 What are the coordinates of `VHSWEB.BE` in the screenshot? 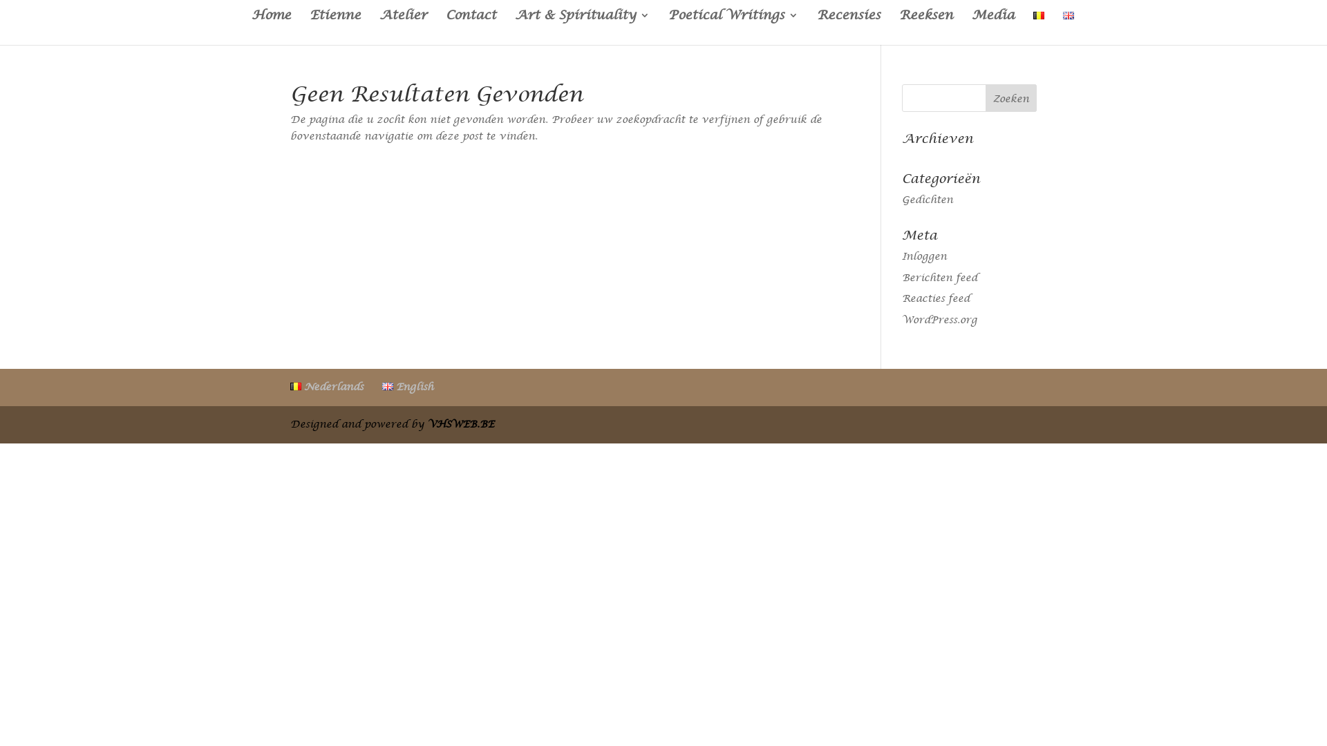 It's located at (461, 424).